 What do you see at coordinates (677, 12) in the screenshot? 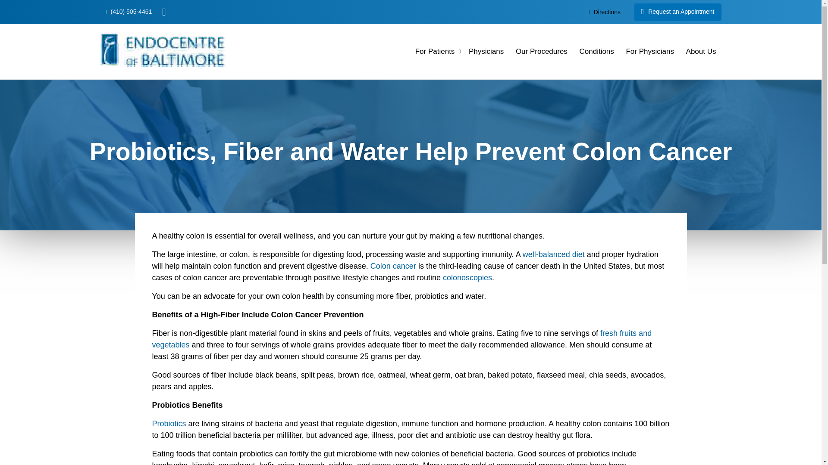
I see `Request an Appointment` at bounding box center [677, 12].